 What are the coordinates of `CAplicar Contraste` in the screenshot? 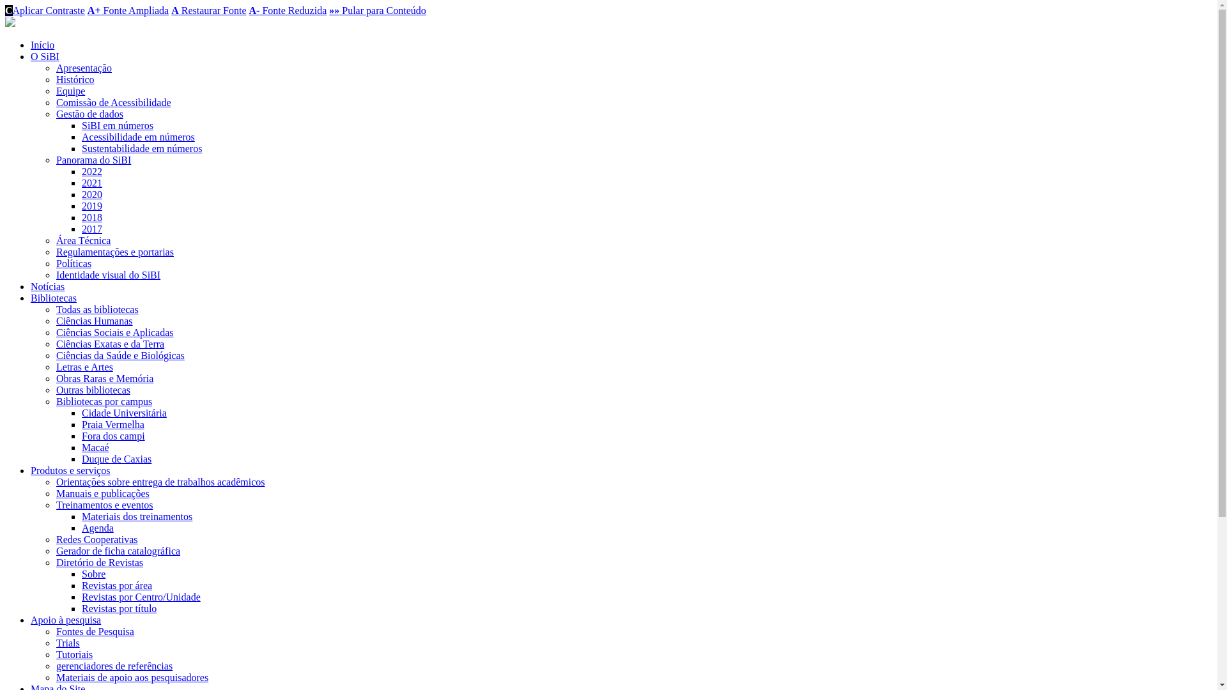 It's located at (45, 10).